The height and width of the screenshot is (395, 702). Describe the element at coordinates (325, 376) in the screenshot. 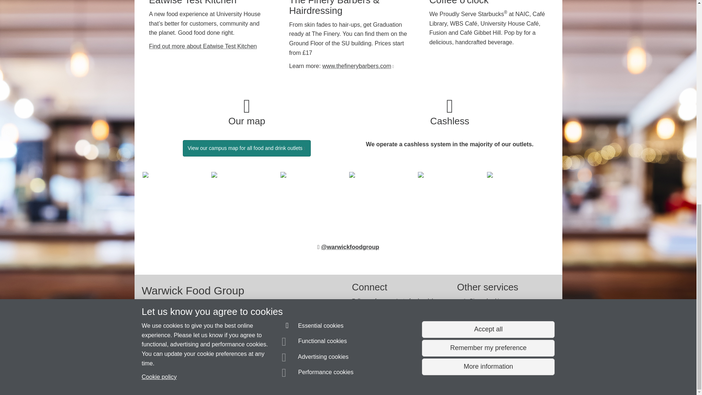

I see `Sitebuilder` at that location.